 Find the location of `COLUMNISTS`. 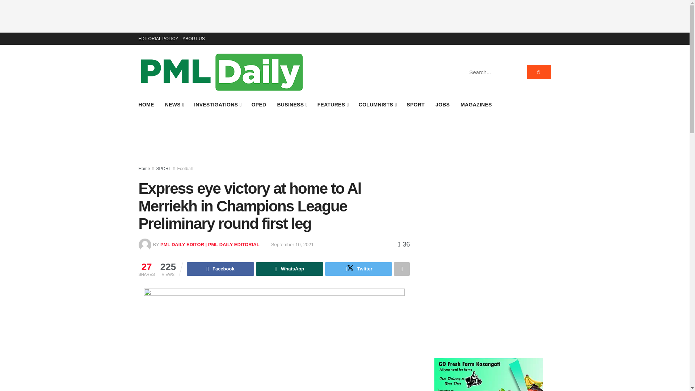

COLUMNISTS is located at coordinates (377, 105).